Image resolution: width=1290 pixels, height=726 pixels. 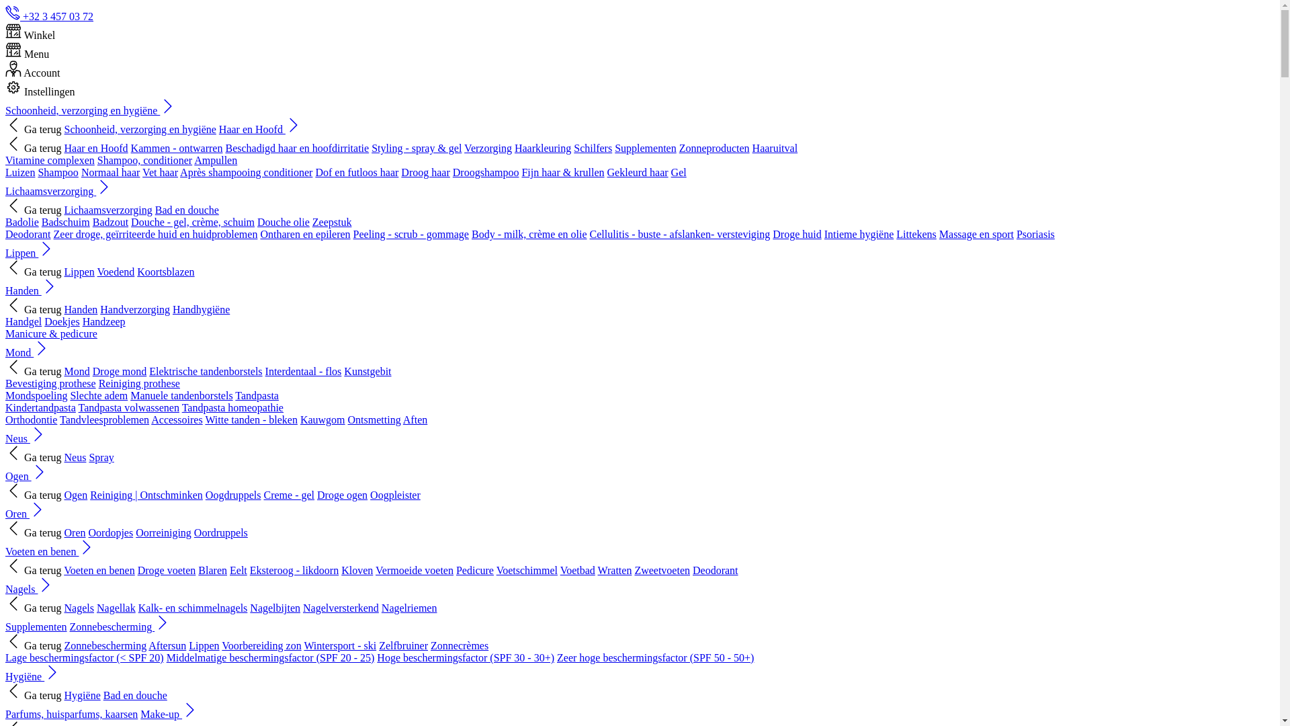 What do you see at coordinates (20, 172) in the screenshot?
I see `Luizen` at bounding box center [20, 172].